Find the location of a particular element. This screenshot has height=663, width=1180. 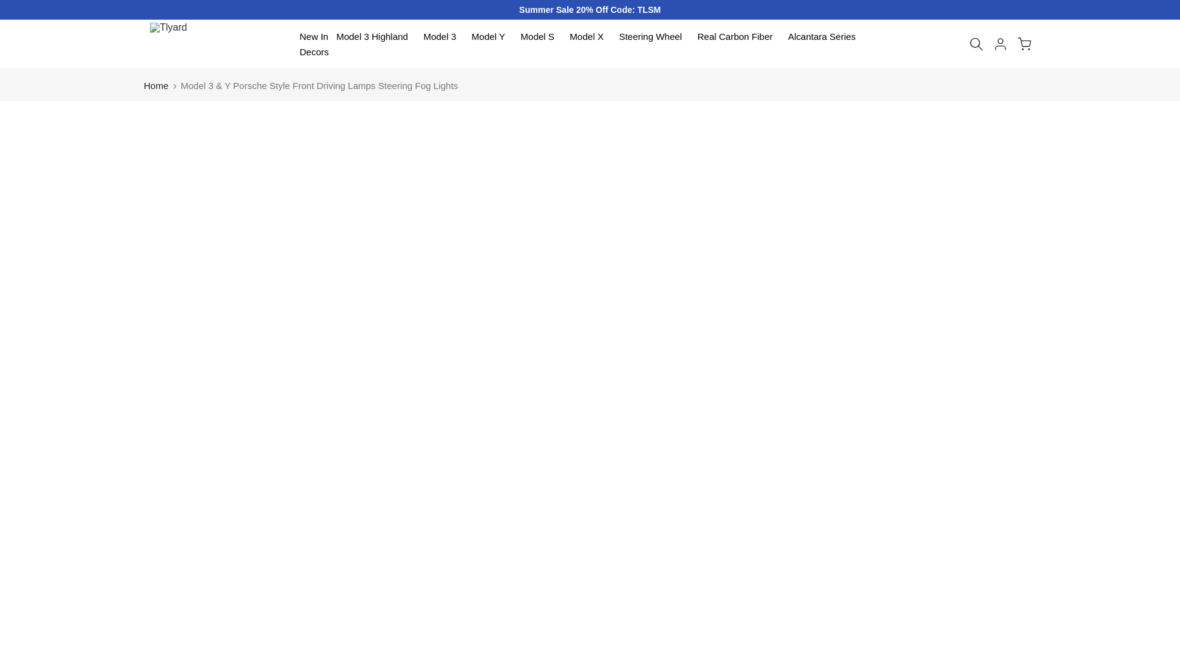

Model S is located at coordinates (541, 37).